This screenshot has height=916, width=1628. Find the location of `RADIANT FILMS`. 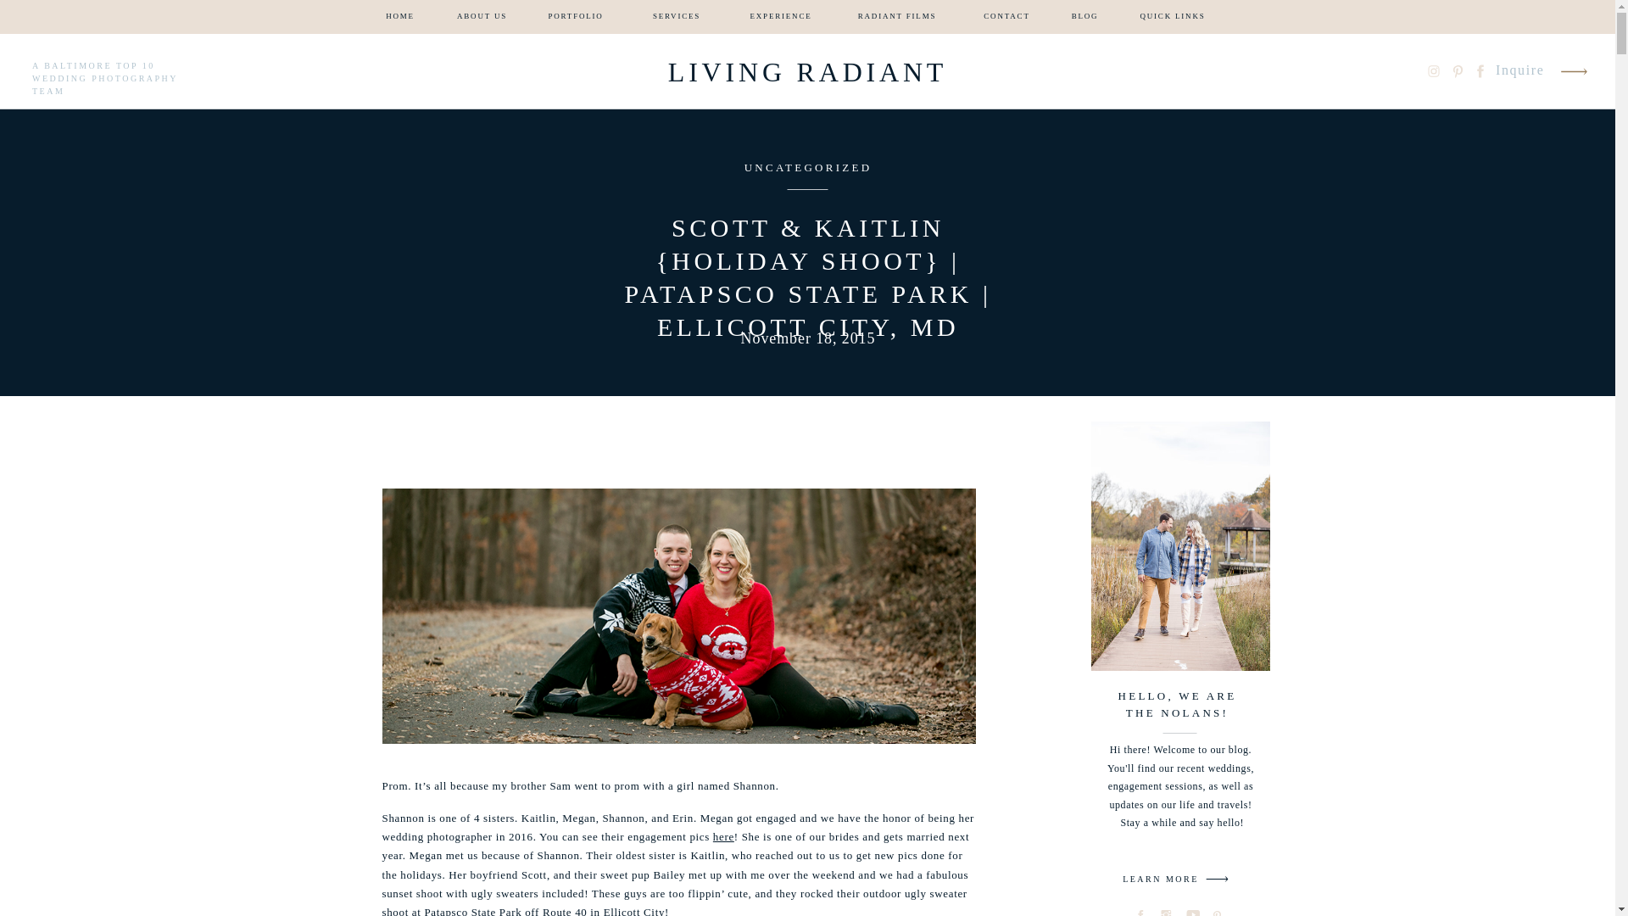

RADIANT FILMS is located at coordinates (897, 17).